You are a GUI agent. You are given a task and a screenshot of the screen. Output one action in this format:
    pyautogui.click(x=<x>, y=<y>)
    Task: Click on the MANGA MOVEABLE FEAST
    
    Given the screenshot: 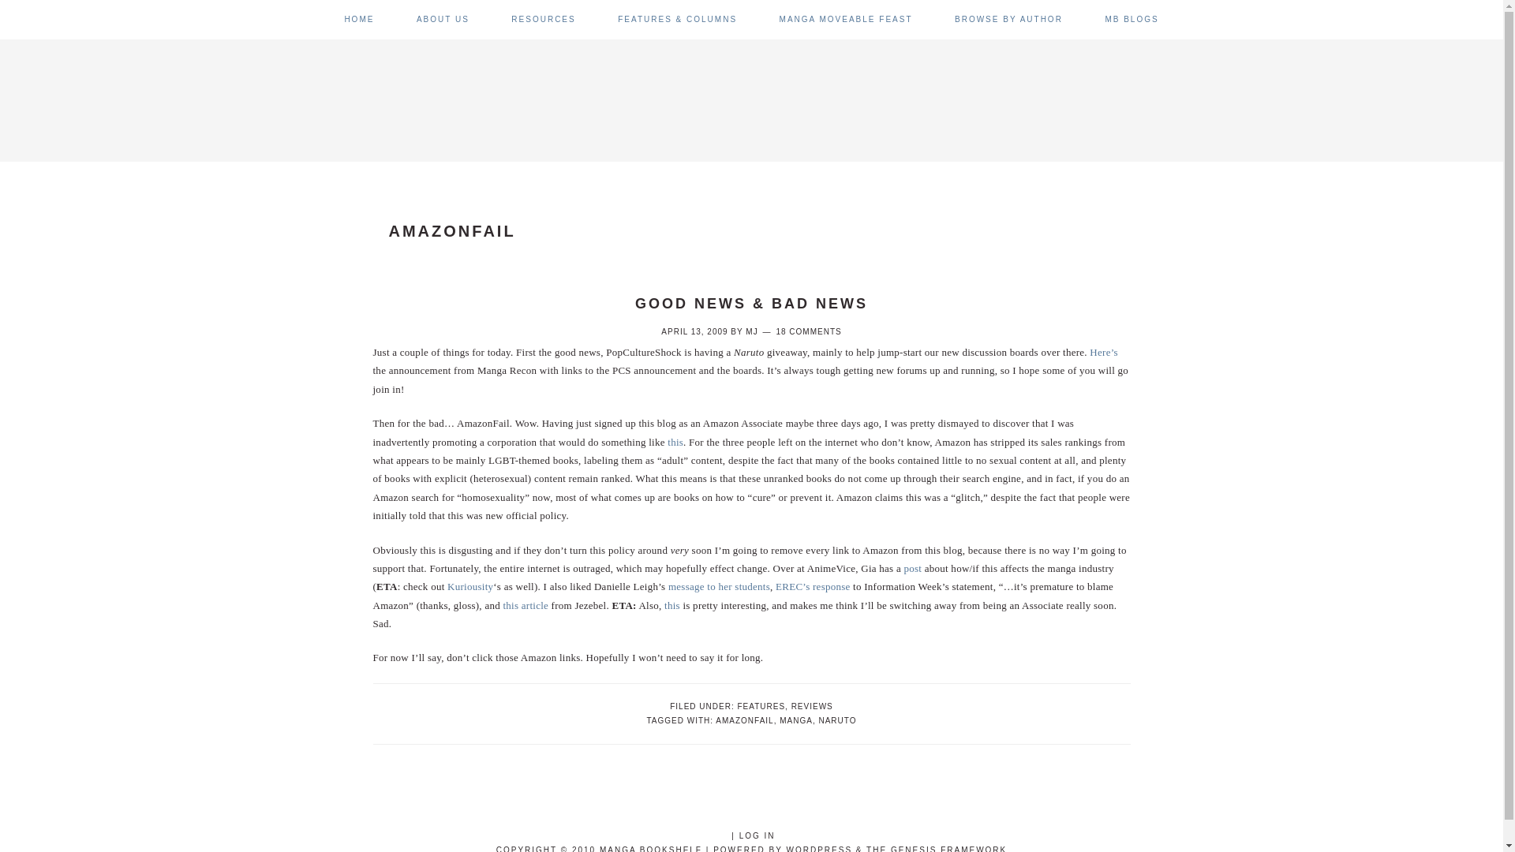 What is the action you would take?
    pyautogui.click(x=846, y=19)
    